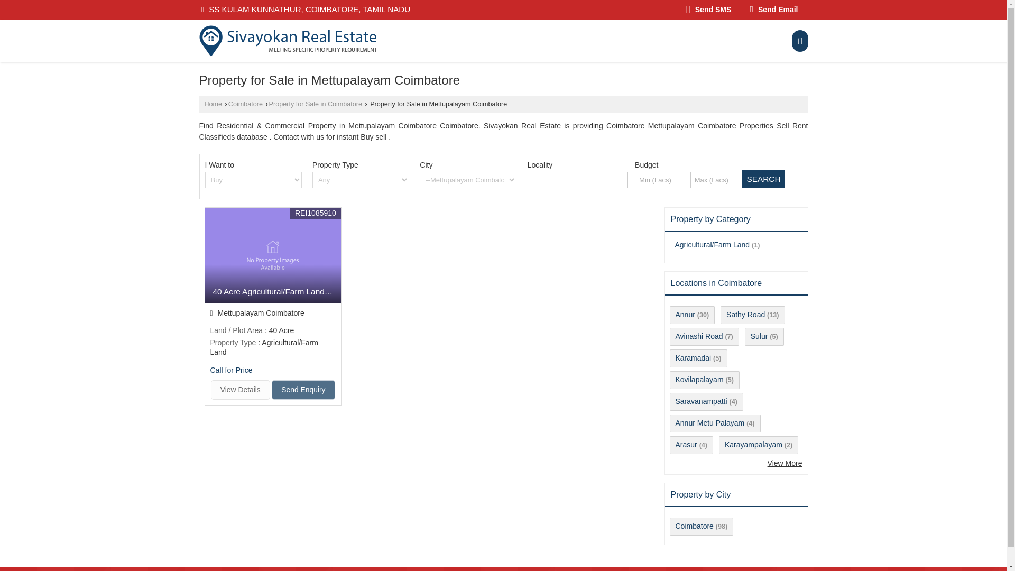  What do you see at coordinates (240, 390) in the screenshot?
I see `View Details` at bounding box center [240, 390].